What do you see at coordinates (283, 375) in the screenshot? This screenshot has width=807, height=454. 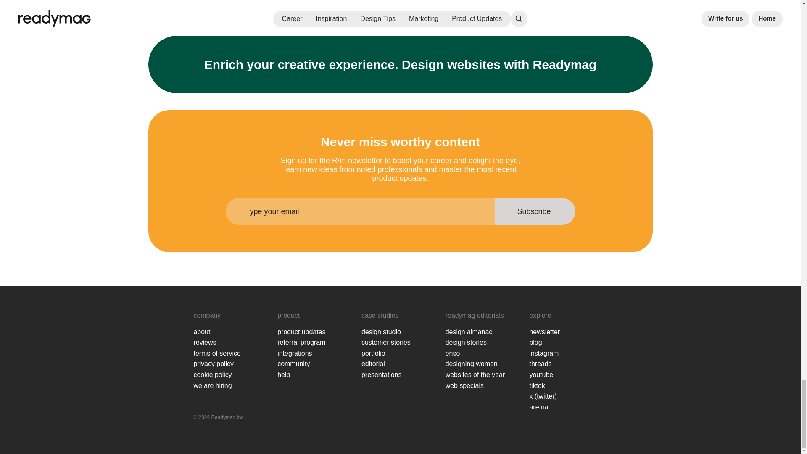 I see `help` at bounding box center [283, 375].